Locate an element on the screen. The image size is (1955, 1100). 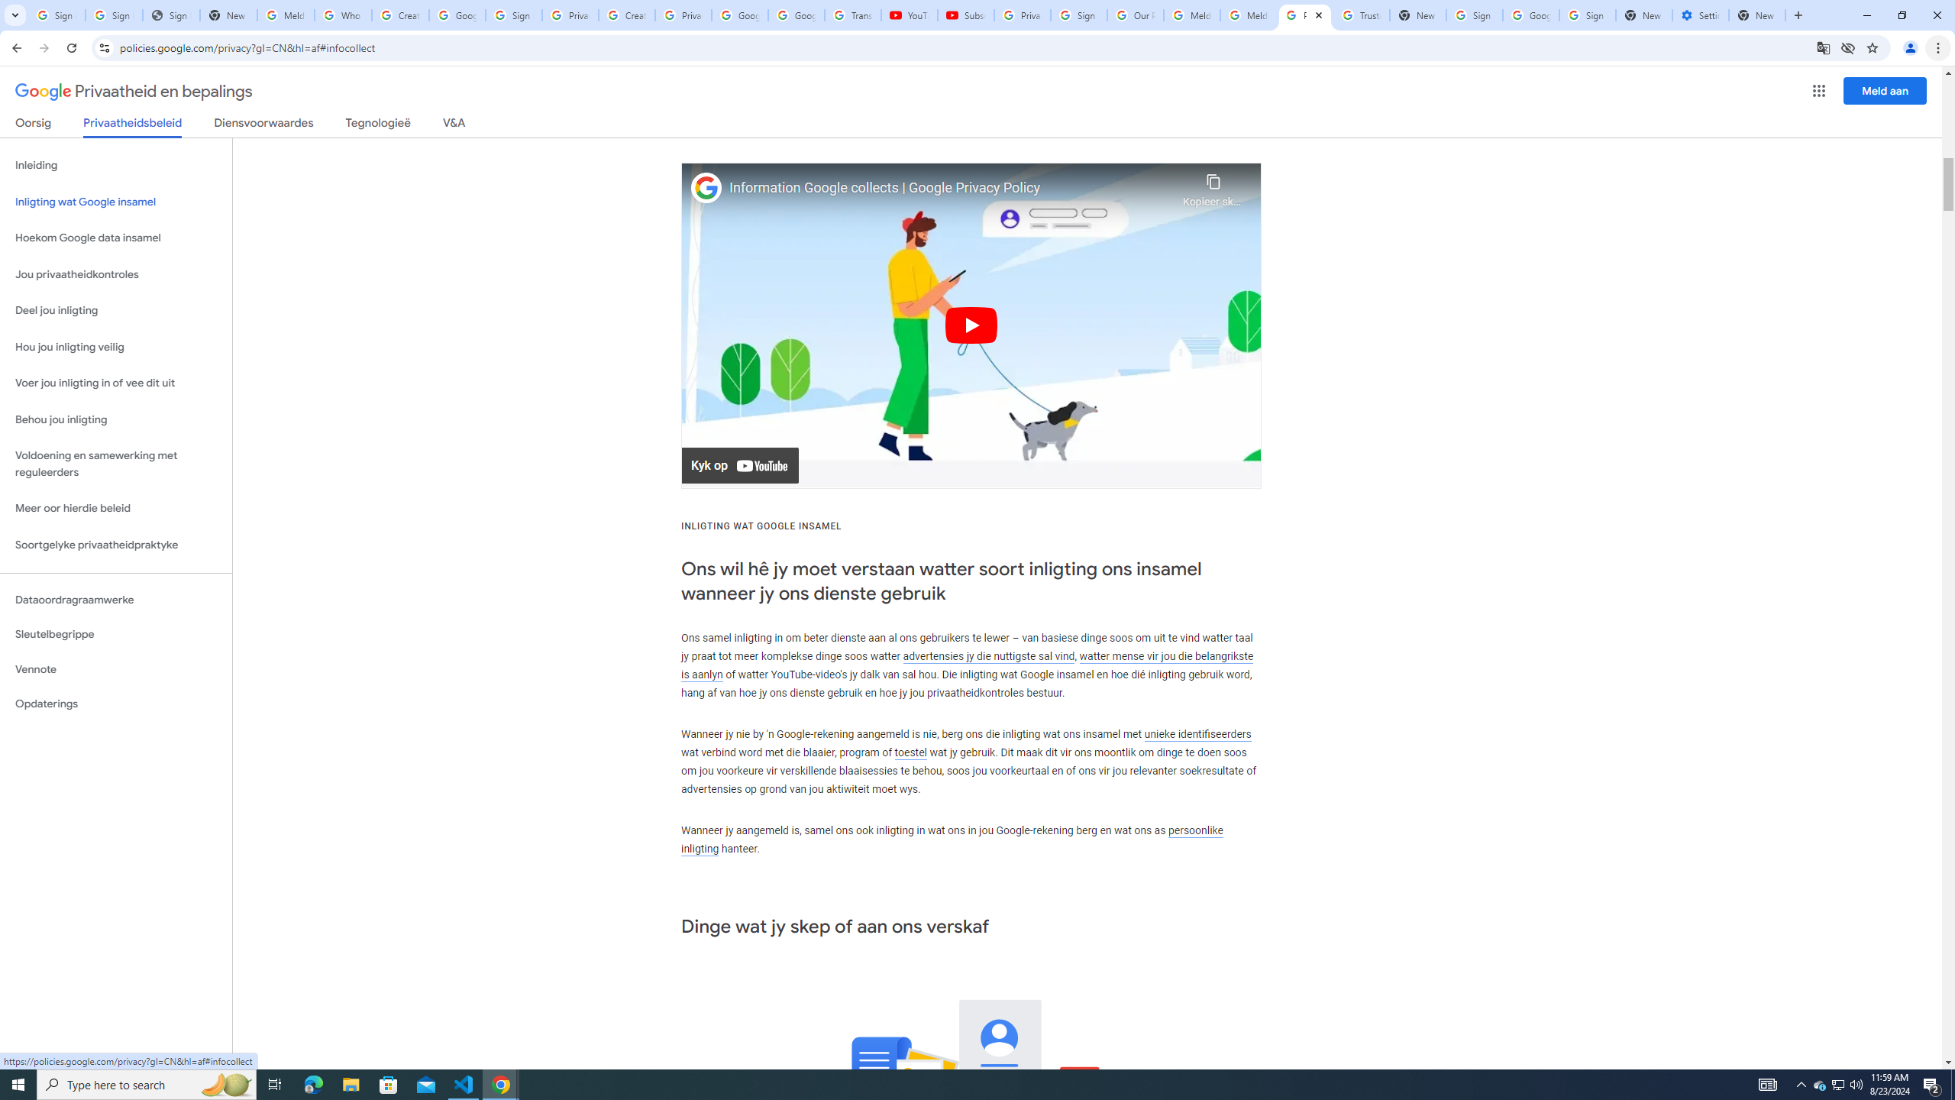
Google-programme is located at coordinates (1819, 91).